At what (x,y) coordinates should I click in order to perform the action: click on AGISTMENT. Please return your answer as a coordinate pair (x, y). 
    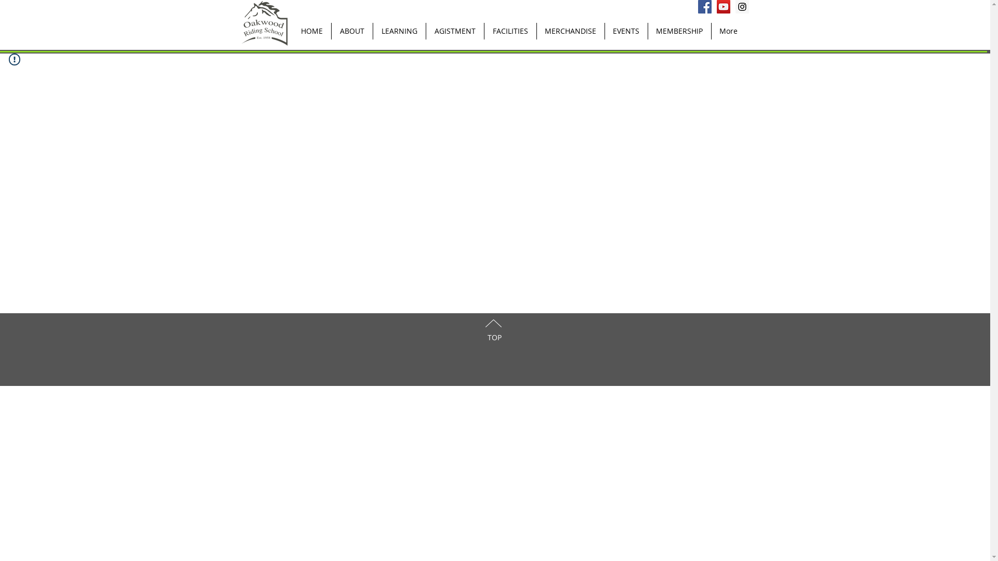
    Looking at the image, I should click on (454, 31).